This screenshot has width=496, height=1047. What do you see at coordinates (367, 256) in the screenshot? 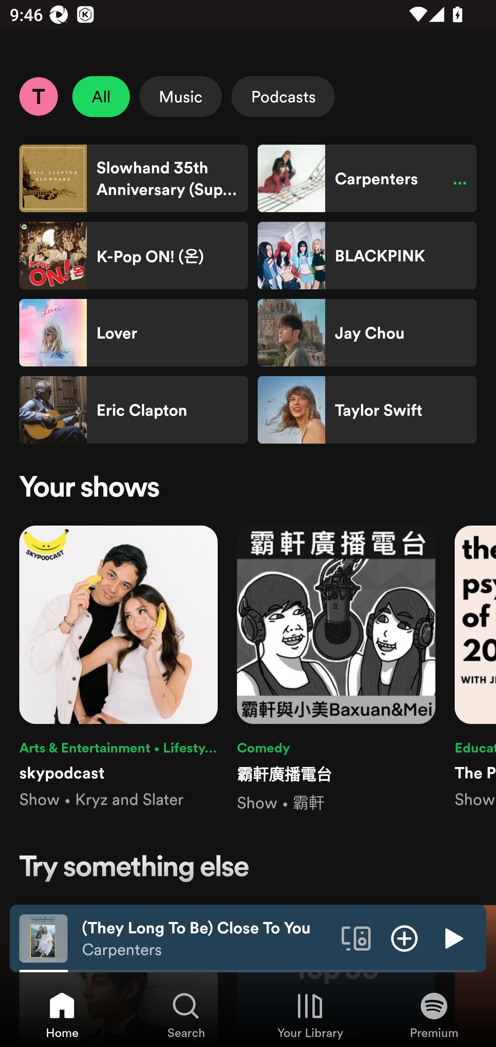
I see `BLACKPINK Shortcut BLACKPINK` at bounding box center [367, 256].